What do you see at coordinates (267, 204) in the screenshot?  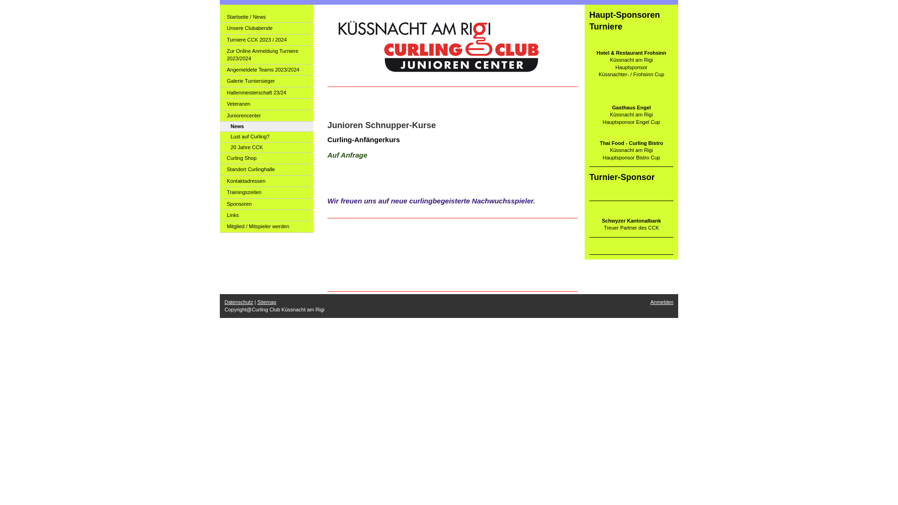 I see `Sponsoren` at bounding box center [267, 204].